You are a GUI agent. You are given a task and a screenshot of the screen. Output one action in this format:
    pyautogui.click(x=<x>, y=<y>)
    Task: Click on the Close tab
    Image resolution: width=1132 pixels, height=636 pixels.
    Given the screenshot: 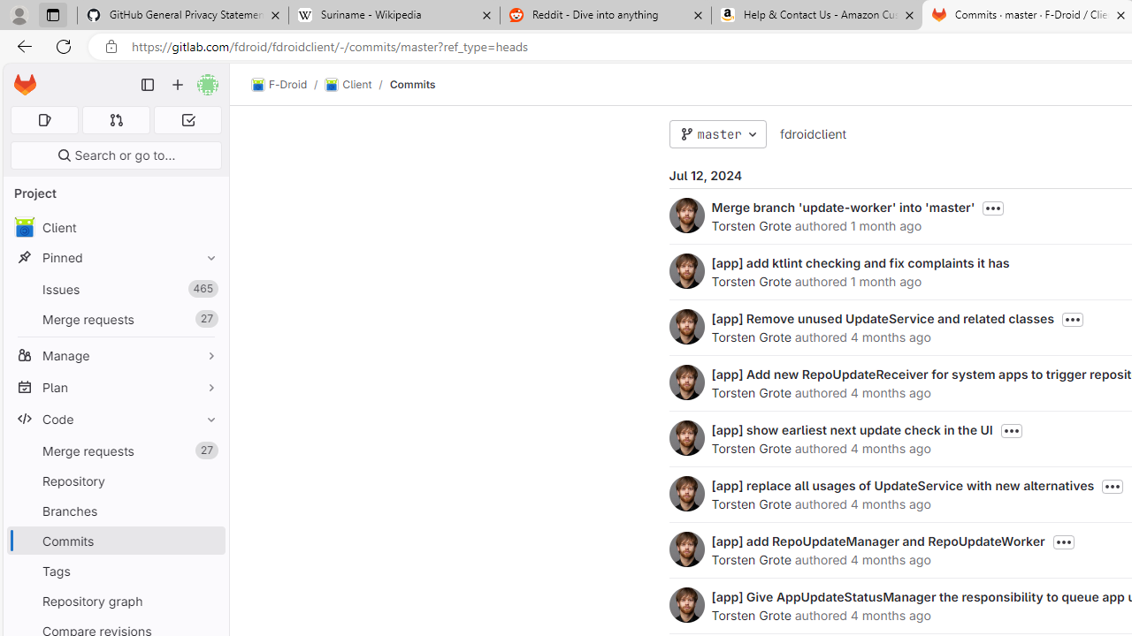 What is the action you would take?
    pyautogui.click(x=1121, y=14)
    